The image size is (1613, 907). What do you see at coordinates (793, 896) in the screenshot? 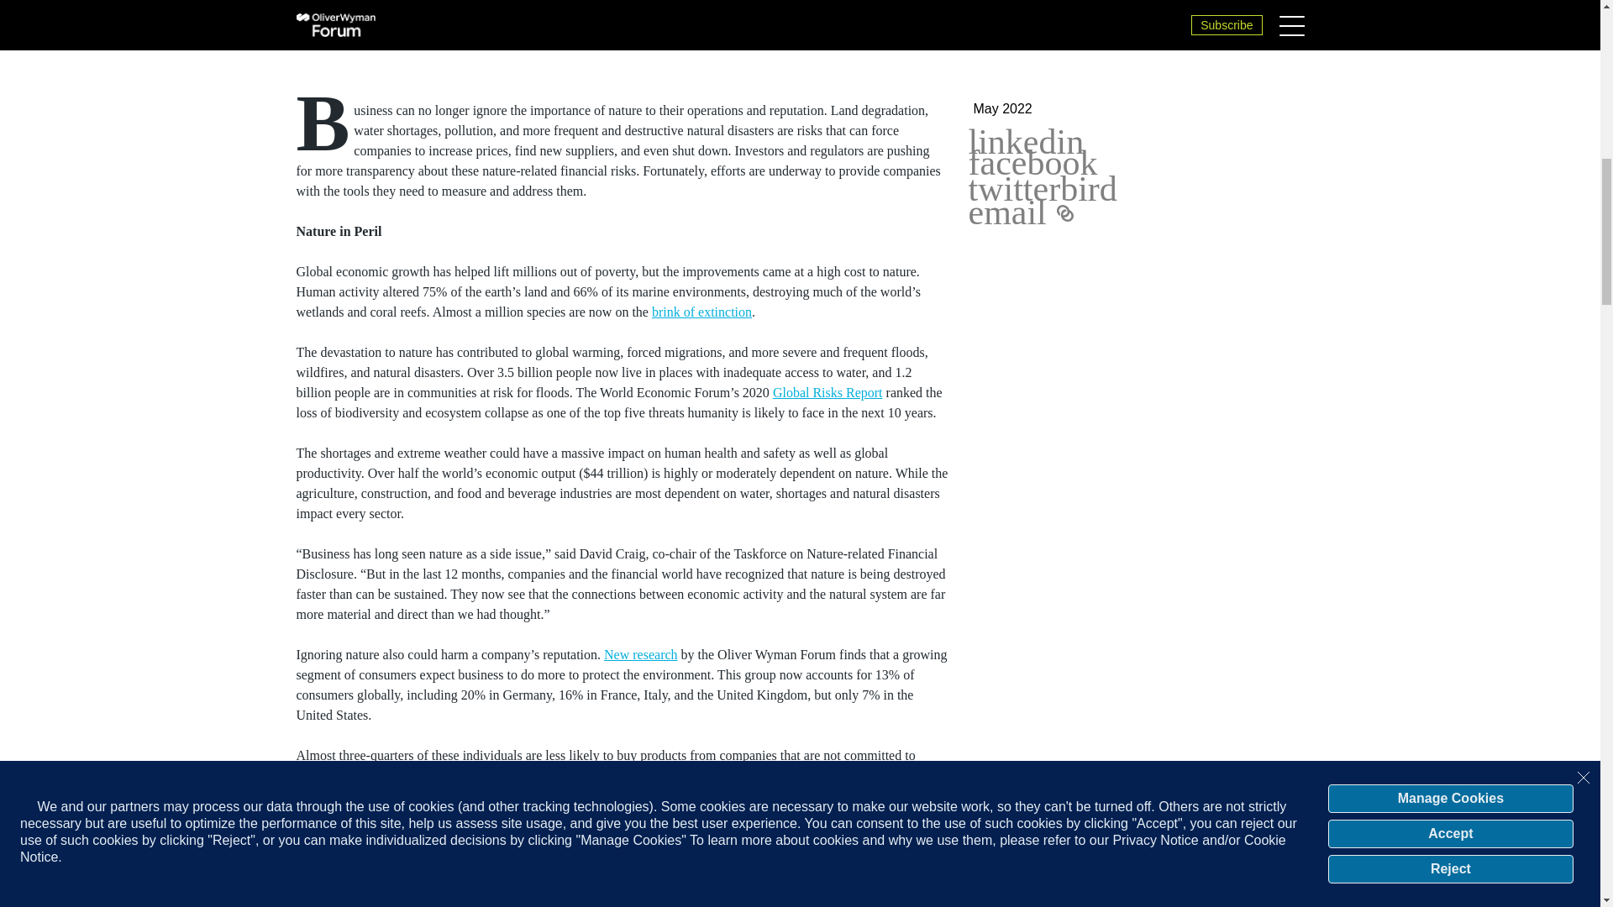
I see `sequestration` at bounding box center [793, 896].